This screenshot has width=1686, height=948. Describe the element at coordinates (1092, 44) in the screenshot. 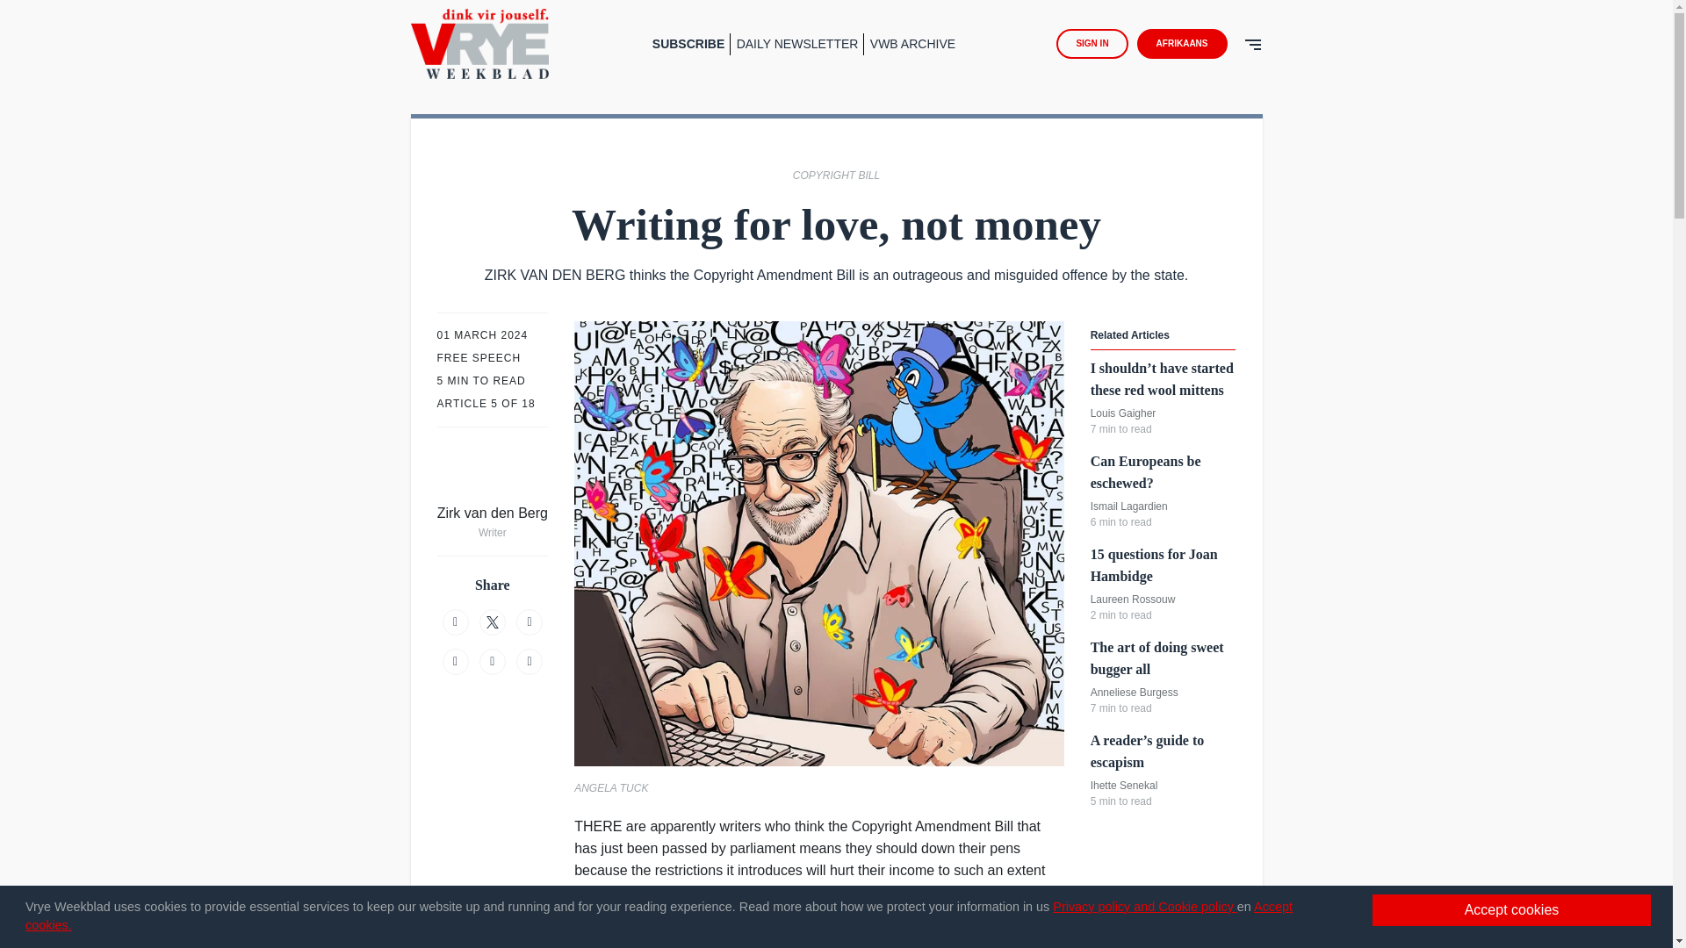

I see `SIGN IN` at that location.